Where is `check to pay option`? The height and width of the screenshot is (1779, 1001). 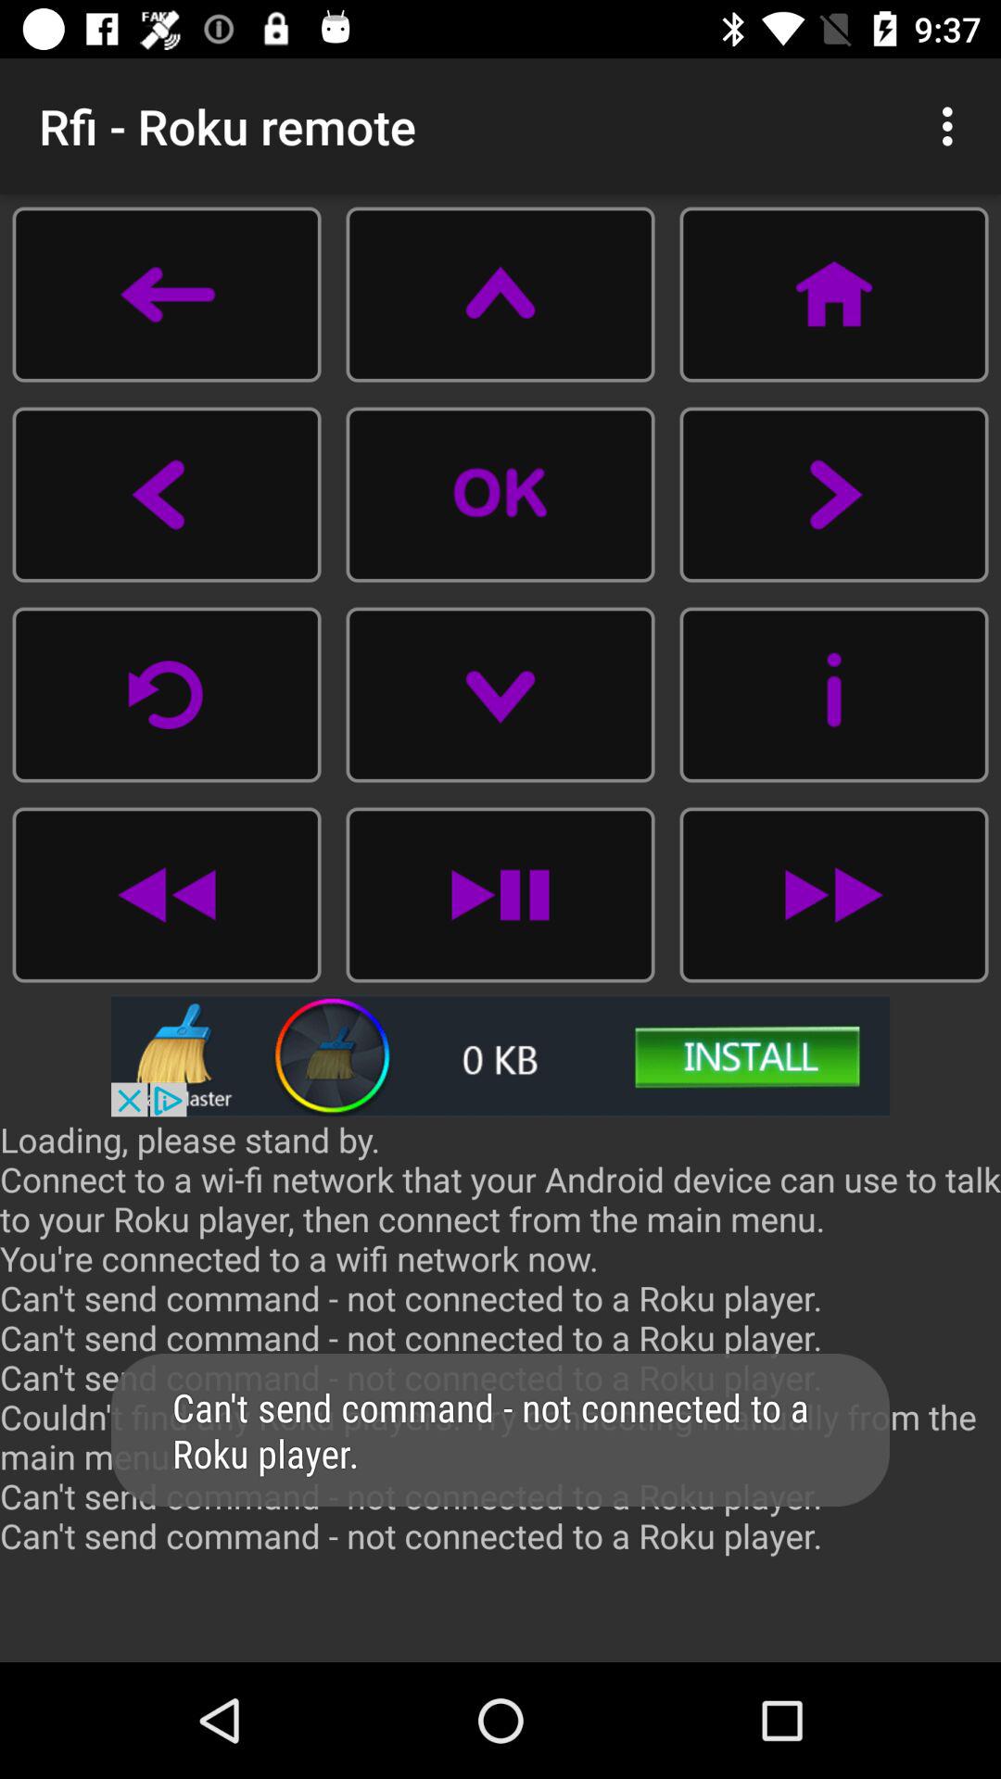 check to pay option is located at coordinates (500, 895).